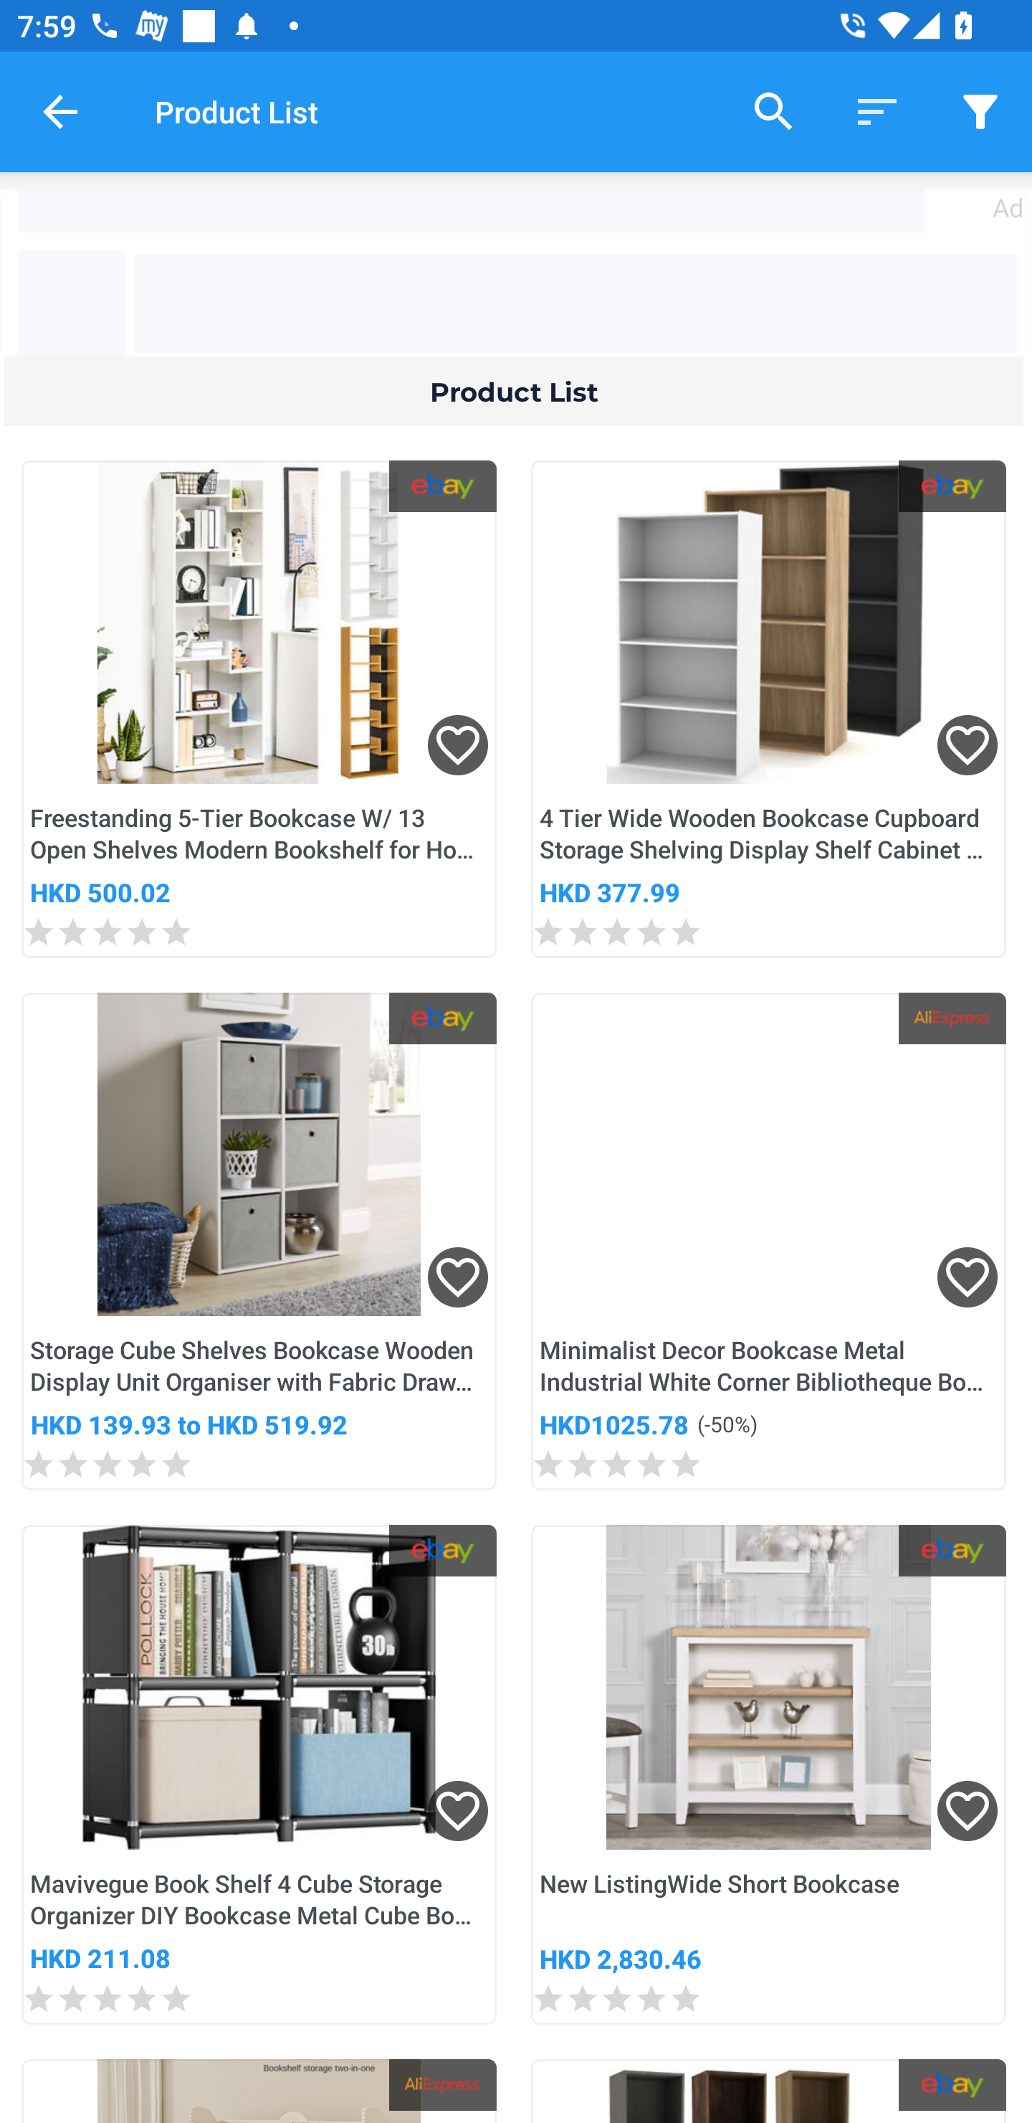 The image size is (1032, 2123). What do you see at coordinates (980, 110) in the screenshot?
I see `short` at bounding box center [980, 110].